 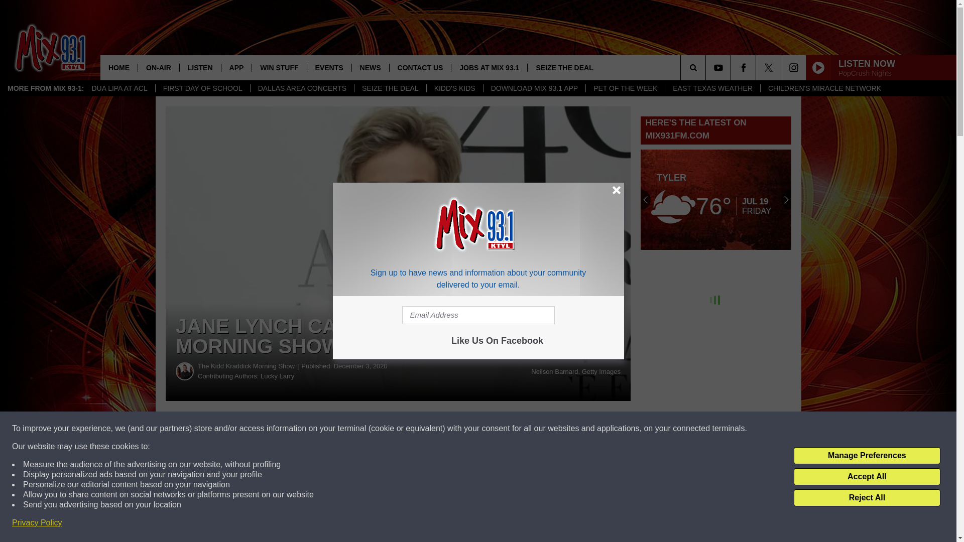 What do you see at coordinates (707, 67) in the screenshot?
I see `SEARCH` at bounding box center [707, 67].